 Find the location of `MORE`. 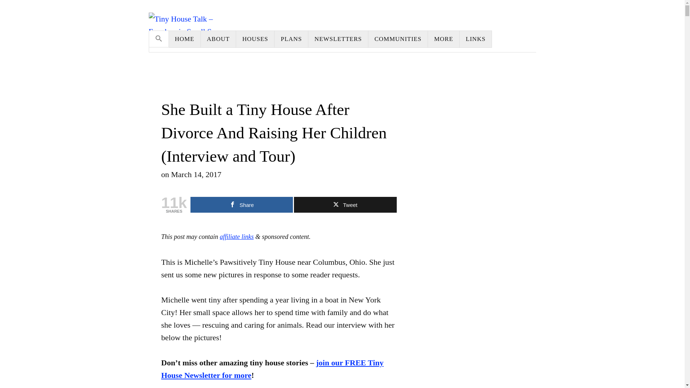

MORE is located at coordinates (443, 39).